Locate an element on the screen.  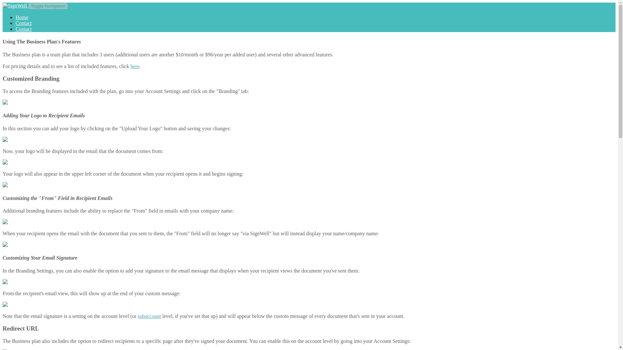
Contact is located at coordinates (23, 29).